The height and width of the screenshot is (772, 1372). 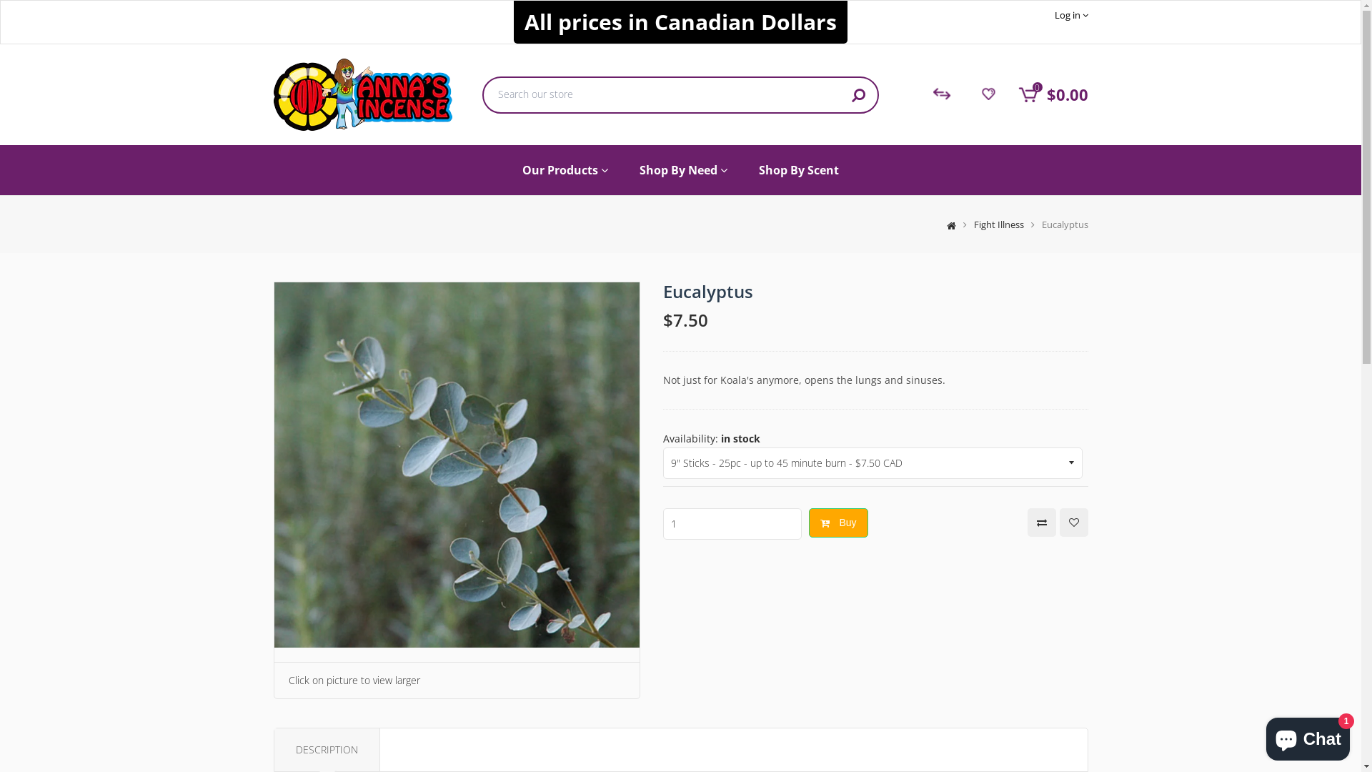 What do you see at coordinates (1072, 15) in the screenshot?
I see `Log in` at bounding box center [1072, 15].